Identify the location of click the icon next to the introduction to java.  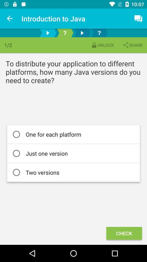
(10, 19).